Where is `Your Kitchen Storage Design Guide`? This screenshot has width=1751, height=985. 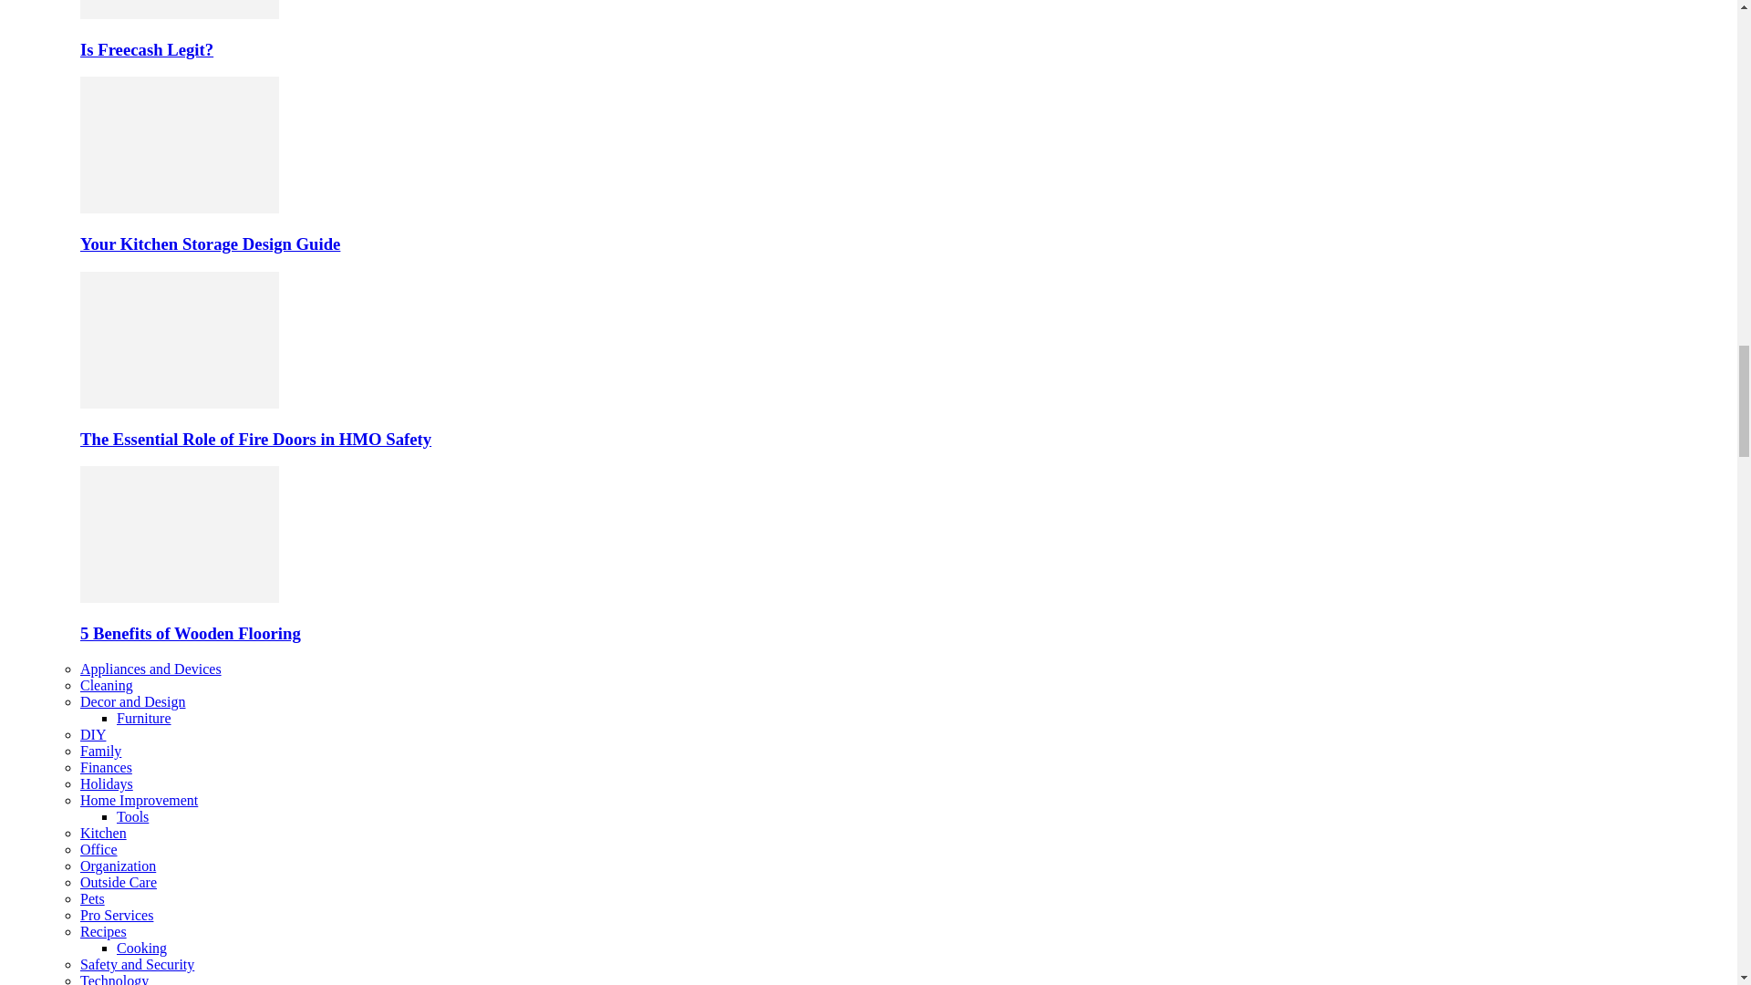 Your Kitchen Storage Design Guide is located at coordinates (179, 145).